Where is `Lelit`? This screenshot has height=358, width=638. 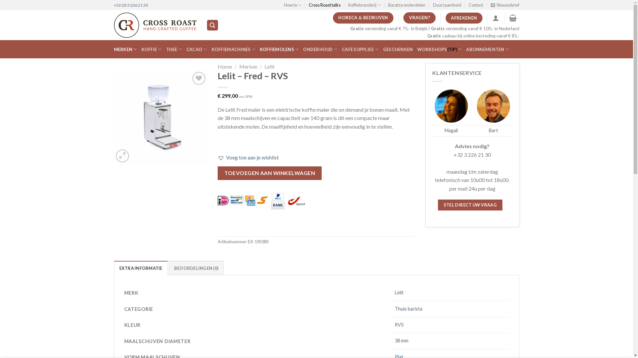
Lelit is located at coordinates (399, 292).